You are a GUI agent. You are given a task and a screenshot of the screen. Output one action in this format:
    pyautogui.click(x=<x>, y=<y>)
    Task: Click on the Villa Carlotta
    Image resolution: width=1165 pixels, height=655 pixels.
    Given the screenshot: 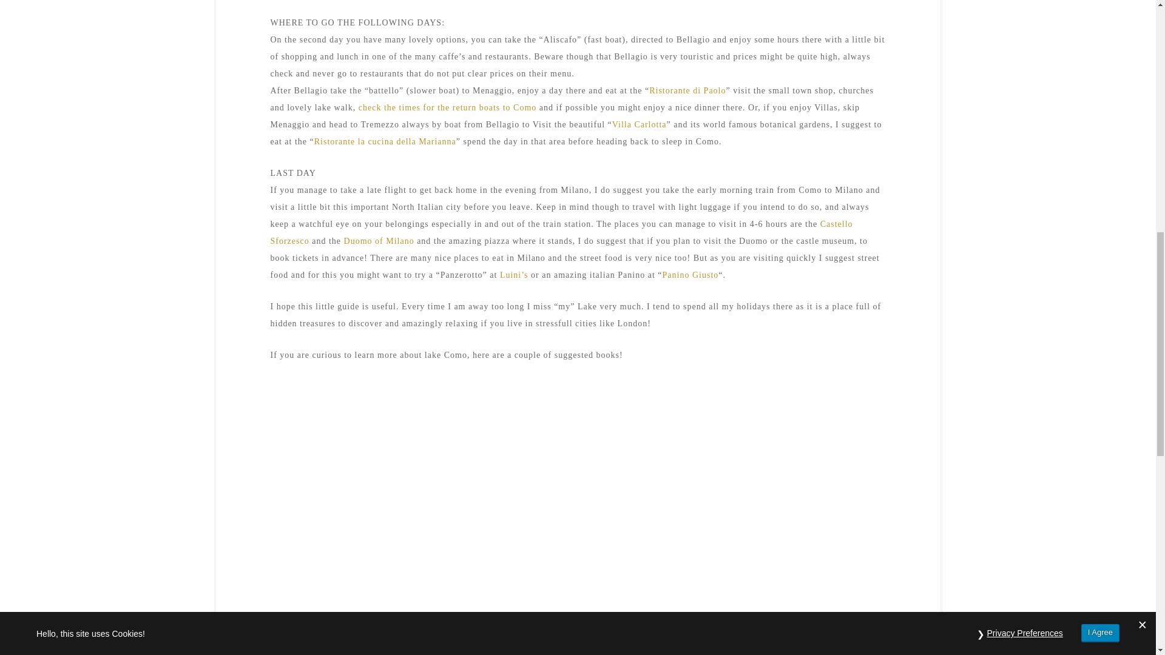 What is the action you would take?
    pyautogui.click(x=640, y=124)
    